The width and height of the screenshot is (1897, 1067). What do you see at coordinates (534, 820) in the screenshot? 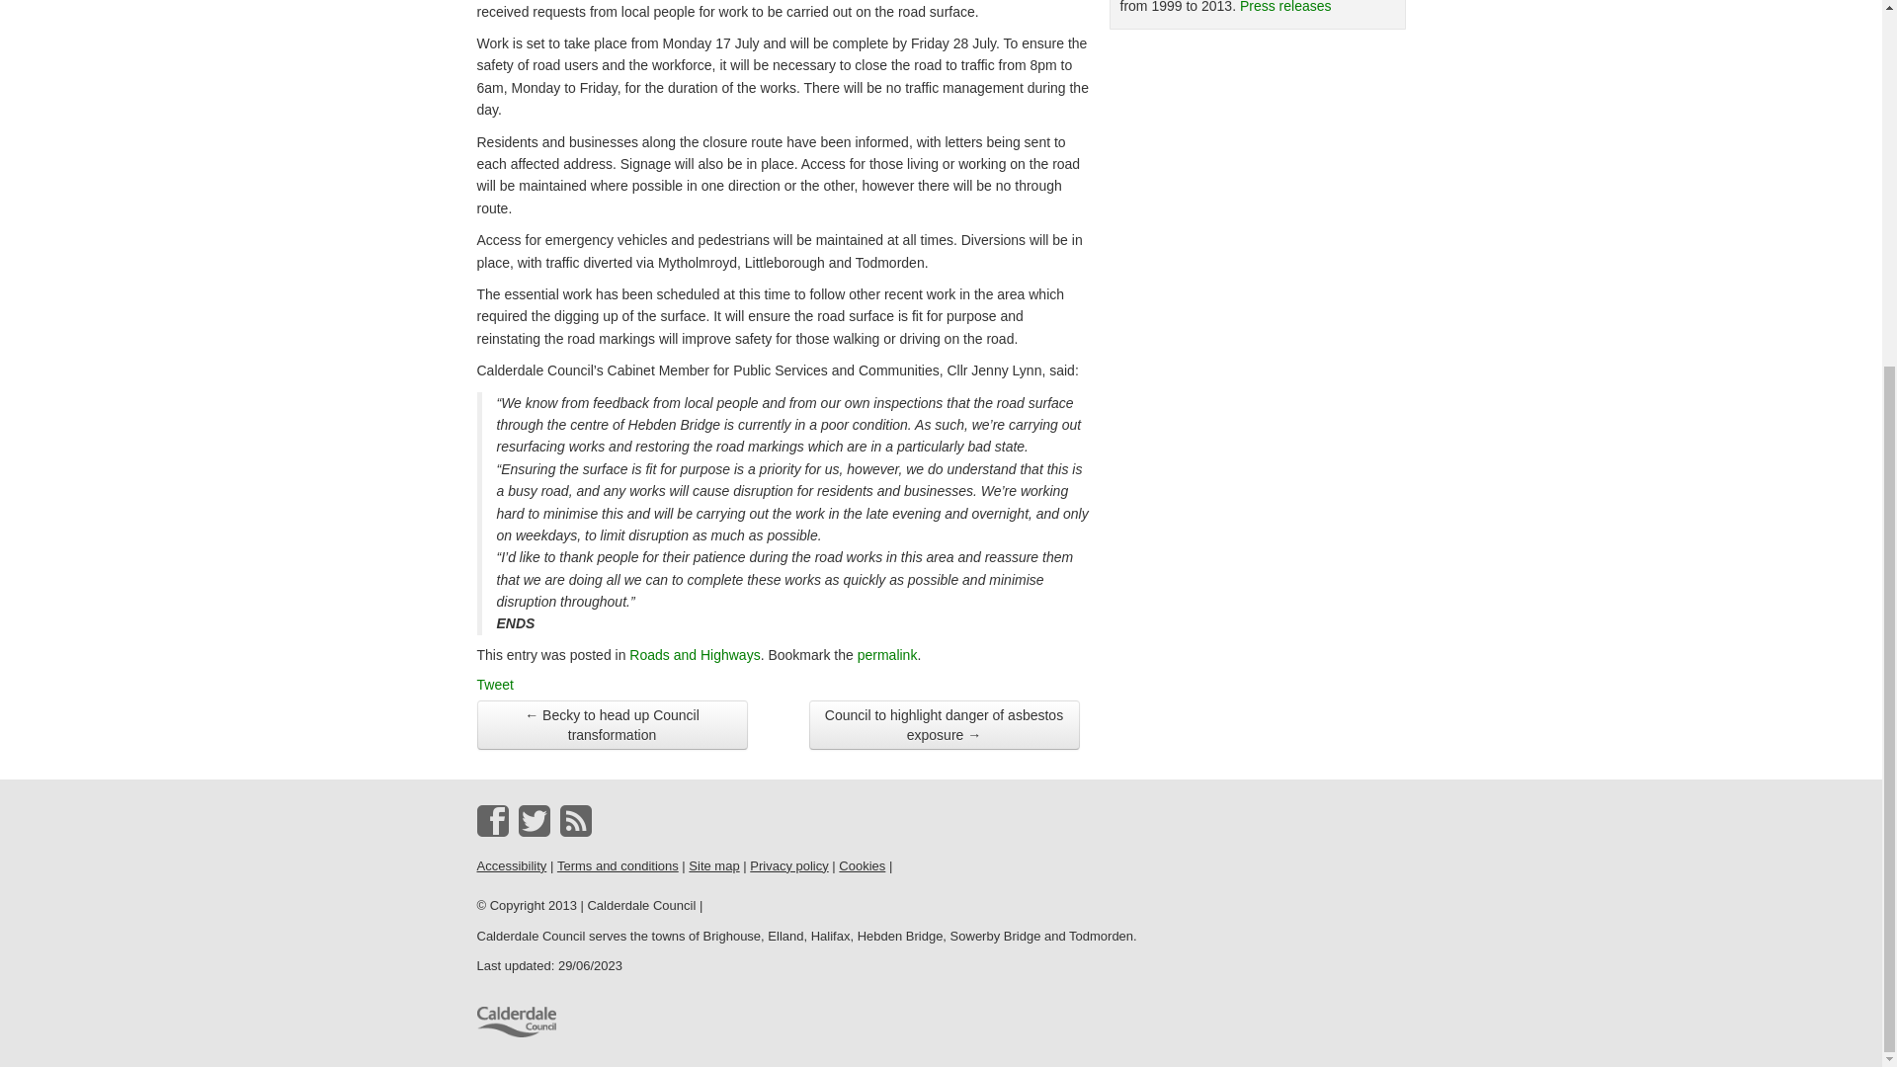
I see `Twitter` at bounding box center [534, 820].